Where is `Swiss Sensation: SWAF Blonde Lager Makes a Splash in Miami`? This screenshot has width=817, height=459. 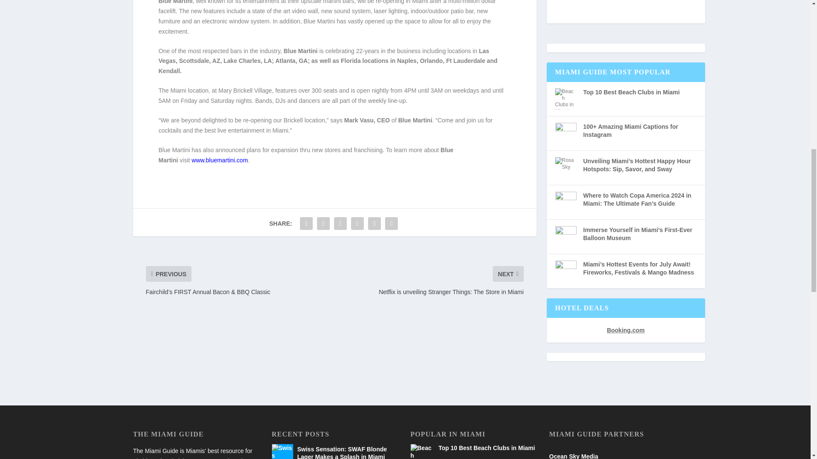 Swiss Sensation: SWAF Blonde Lager Makes a Splash in Miami is located at coordinates (282, 451).